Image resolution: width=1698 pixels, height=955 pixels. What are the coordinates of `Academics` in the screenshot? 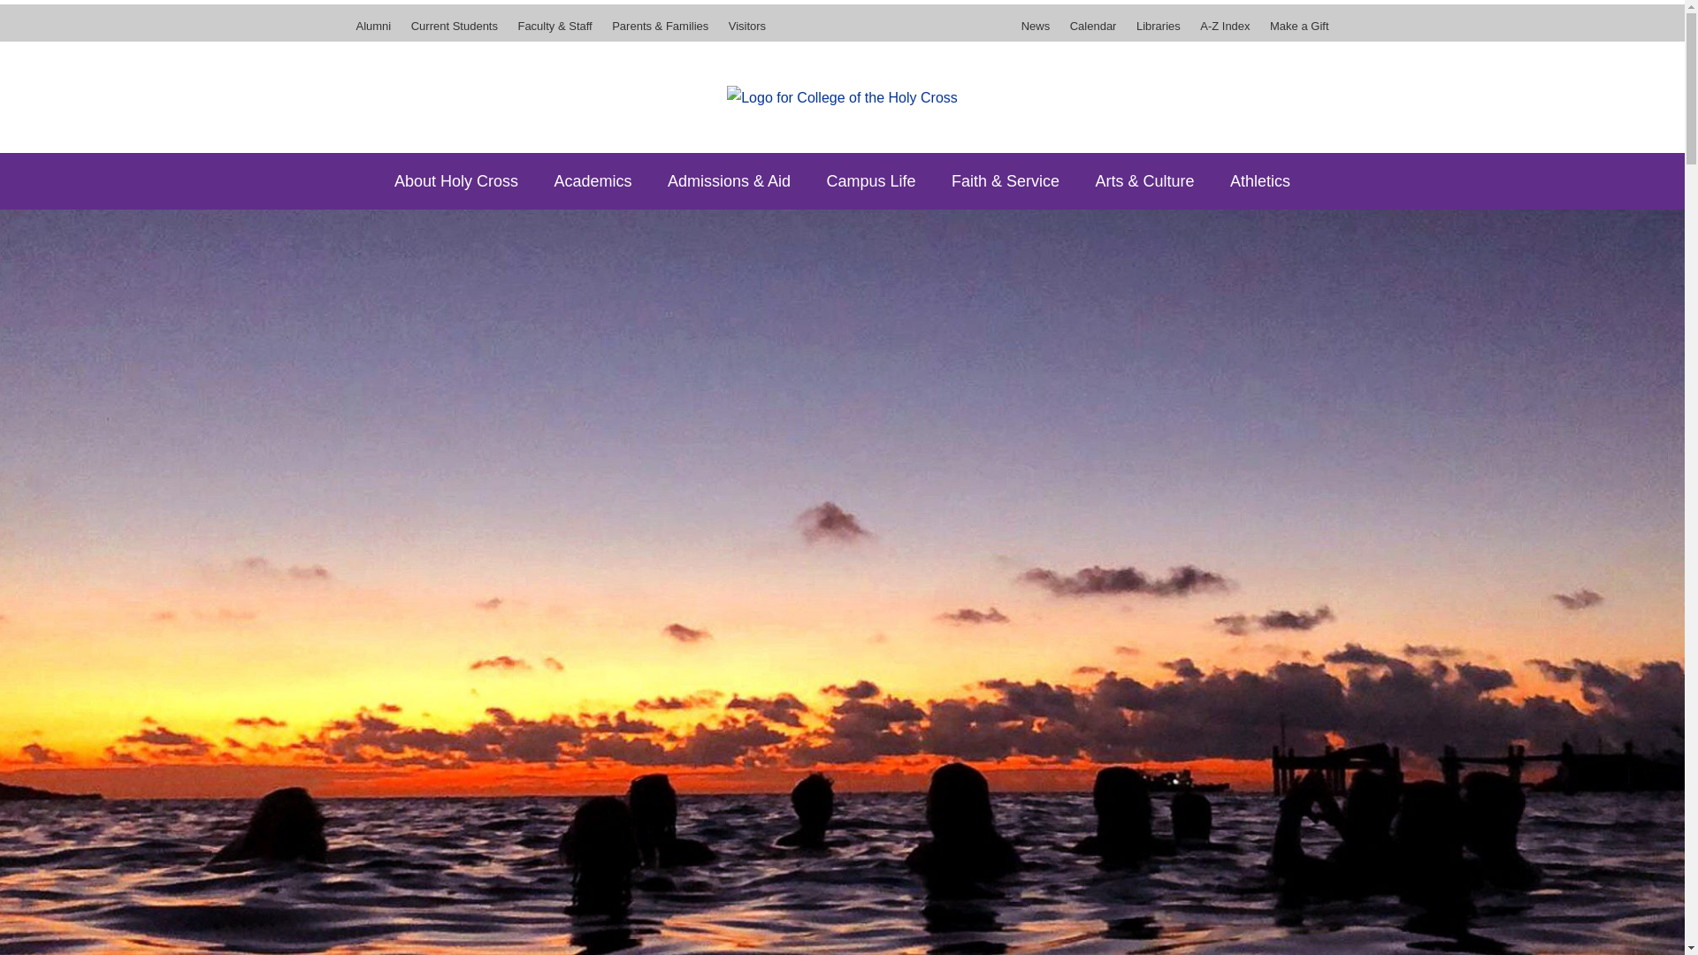 It's located at (593, 180).